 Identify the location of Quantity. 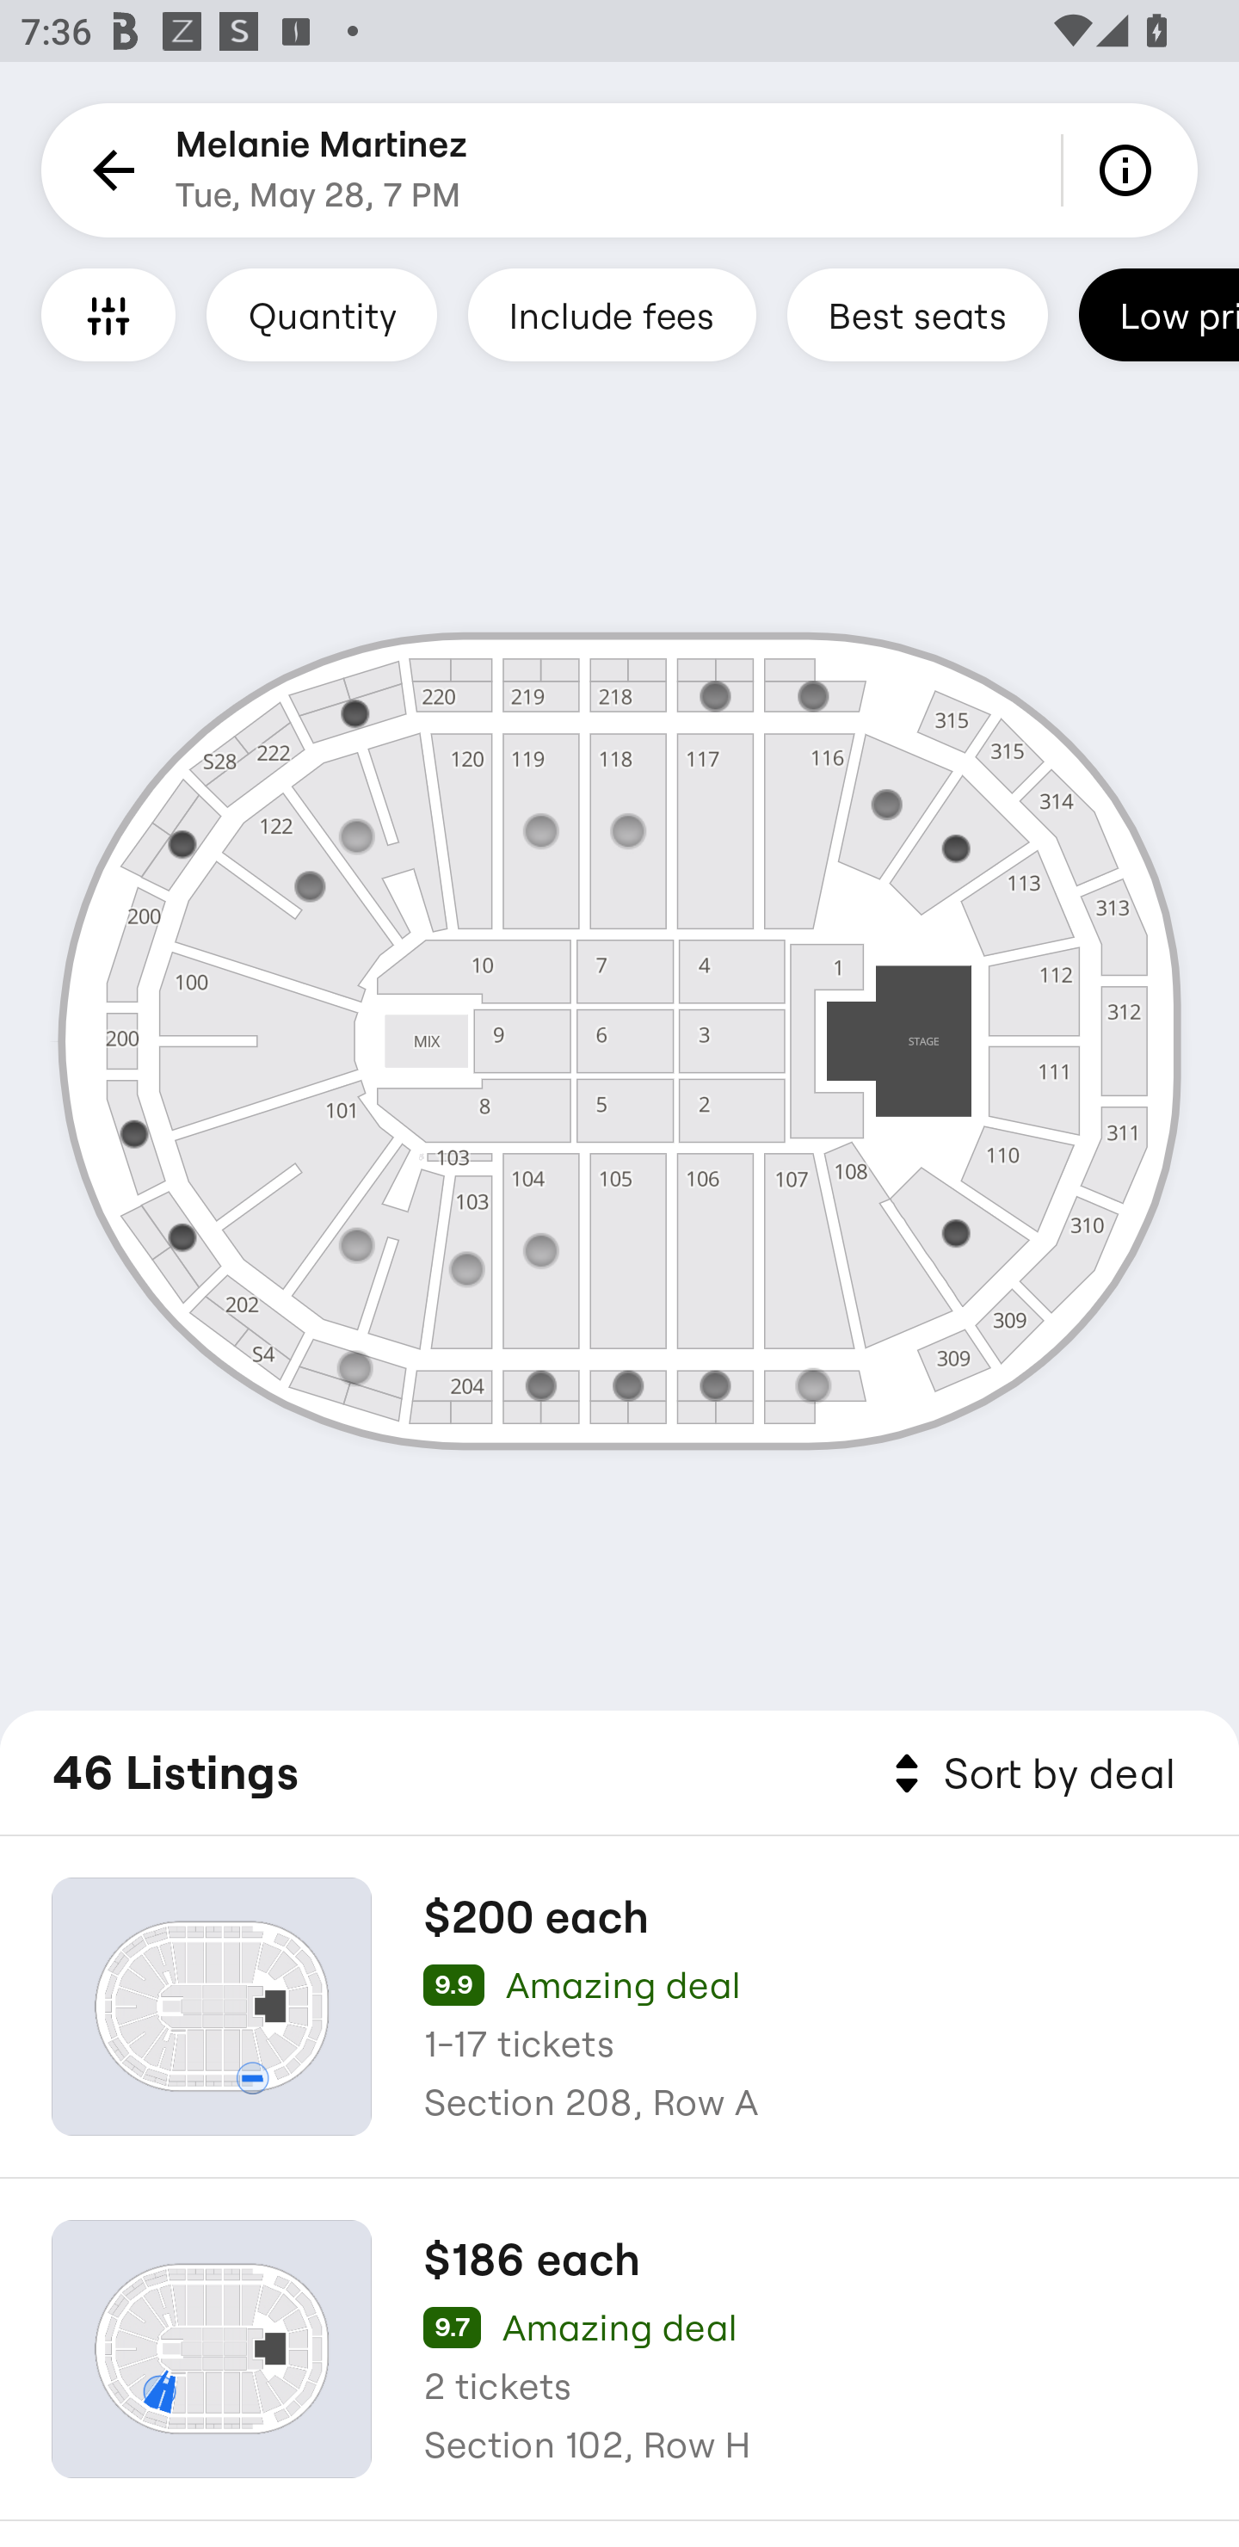
(322, 314).